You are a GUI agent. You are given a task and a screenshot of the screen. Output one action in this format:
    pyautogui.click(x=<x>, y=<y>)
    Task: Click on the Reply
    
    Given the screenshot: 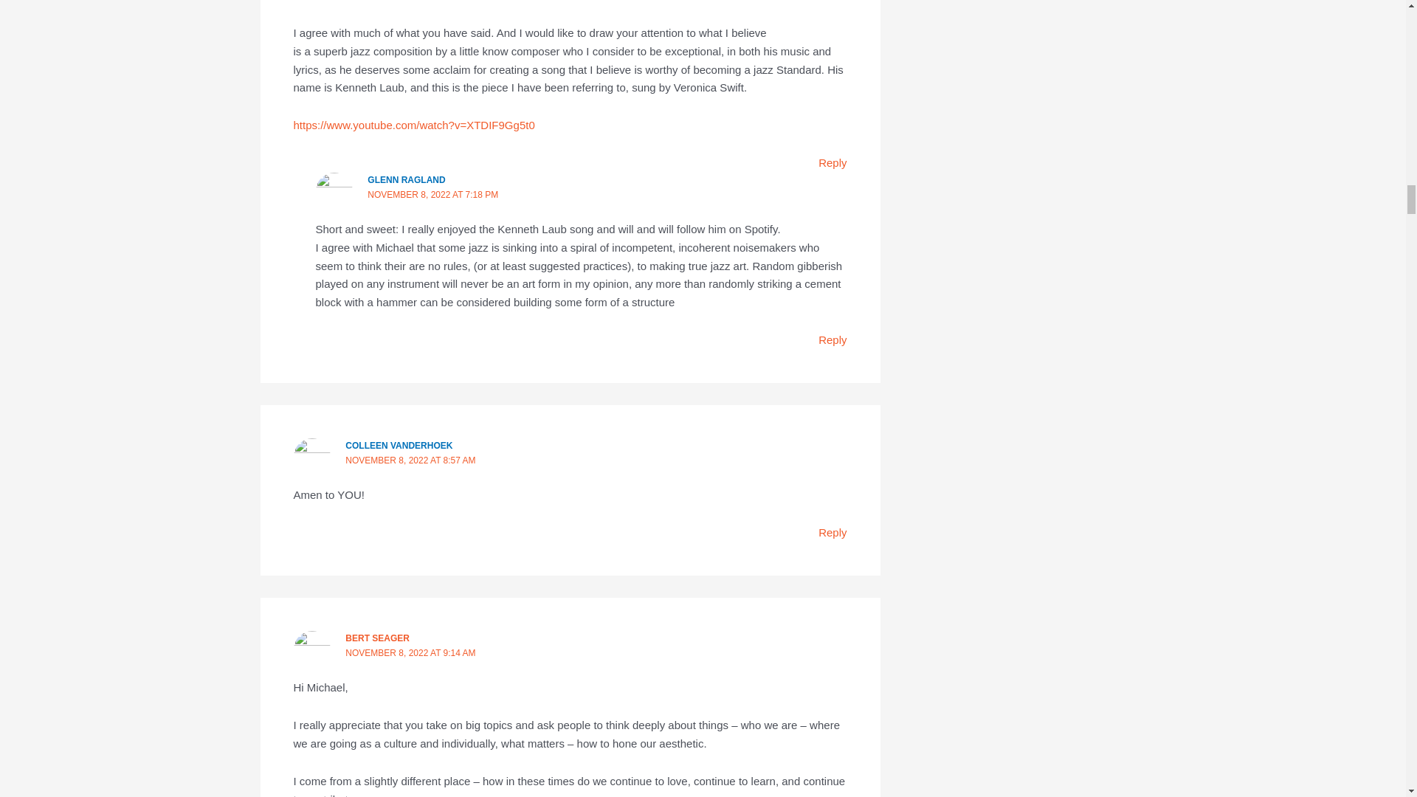 What is the action you would take?
    pyautogui.click(x=832, y=162)
    